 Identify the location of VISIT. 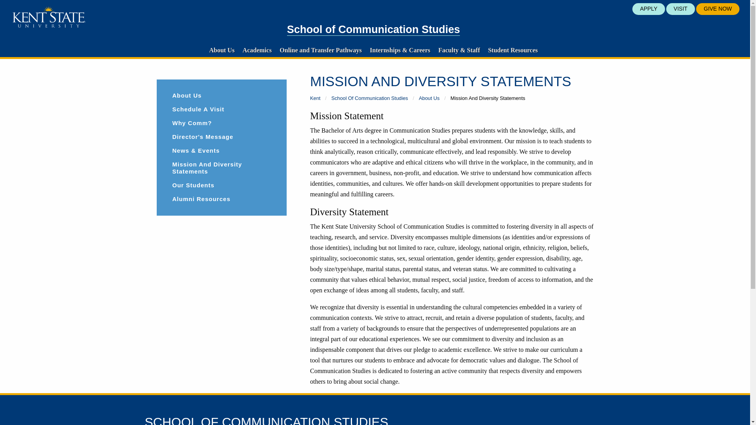
(680, 9).